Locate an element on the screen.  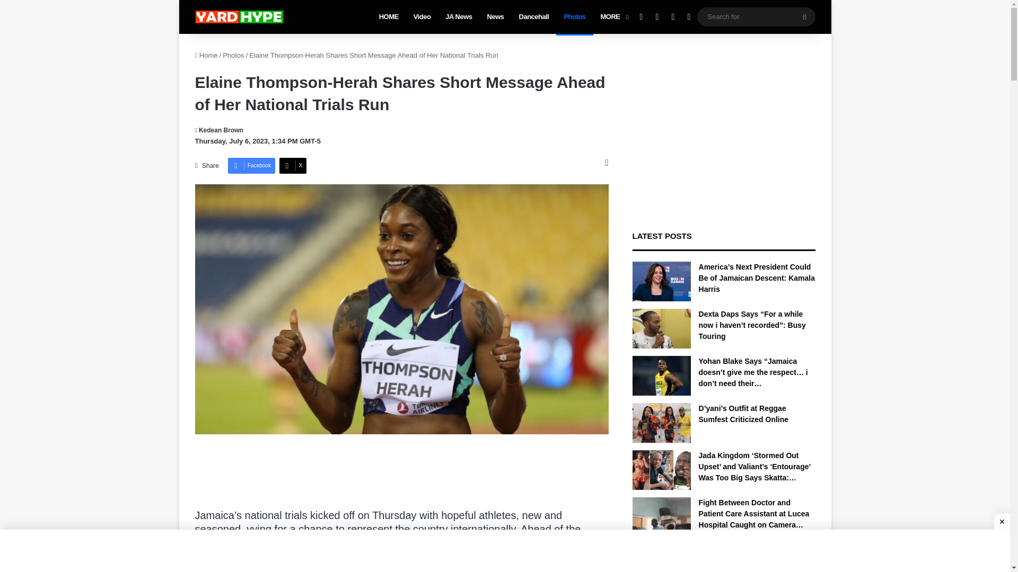
HOME is located at coordinates (389, 17).